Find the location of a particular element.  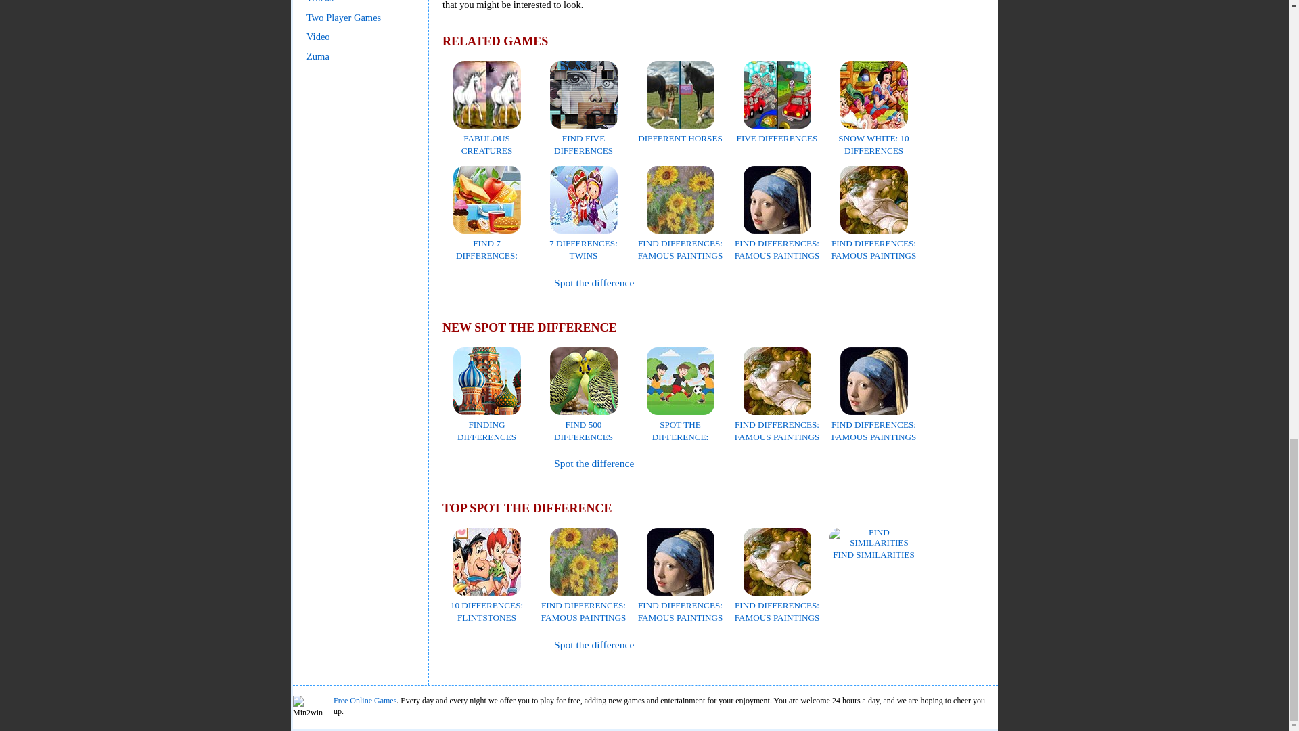

TOP games is located at coordinates (480, 645).